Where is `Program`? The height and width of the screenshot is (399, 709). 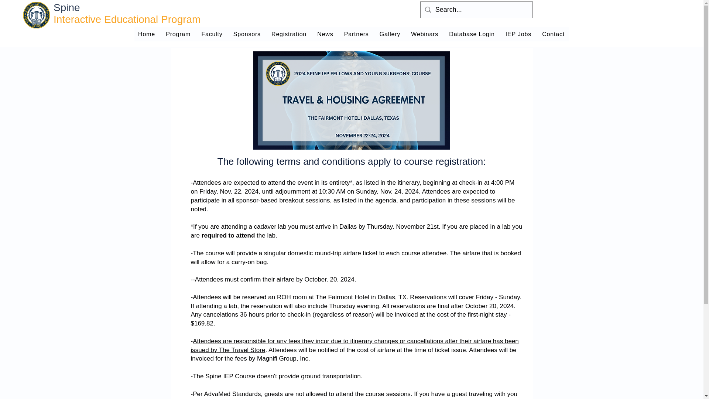 Program is located at coordinates (178, 34).